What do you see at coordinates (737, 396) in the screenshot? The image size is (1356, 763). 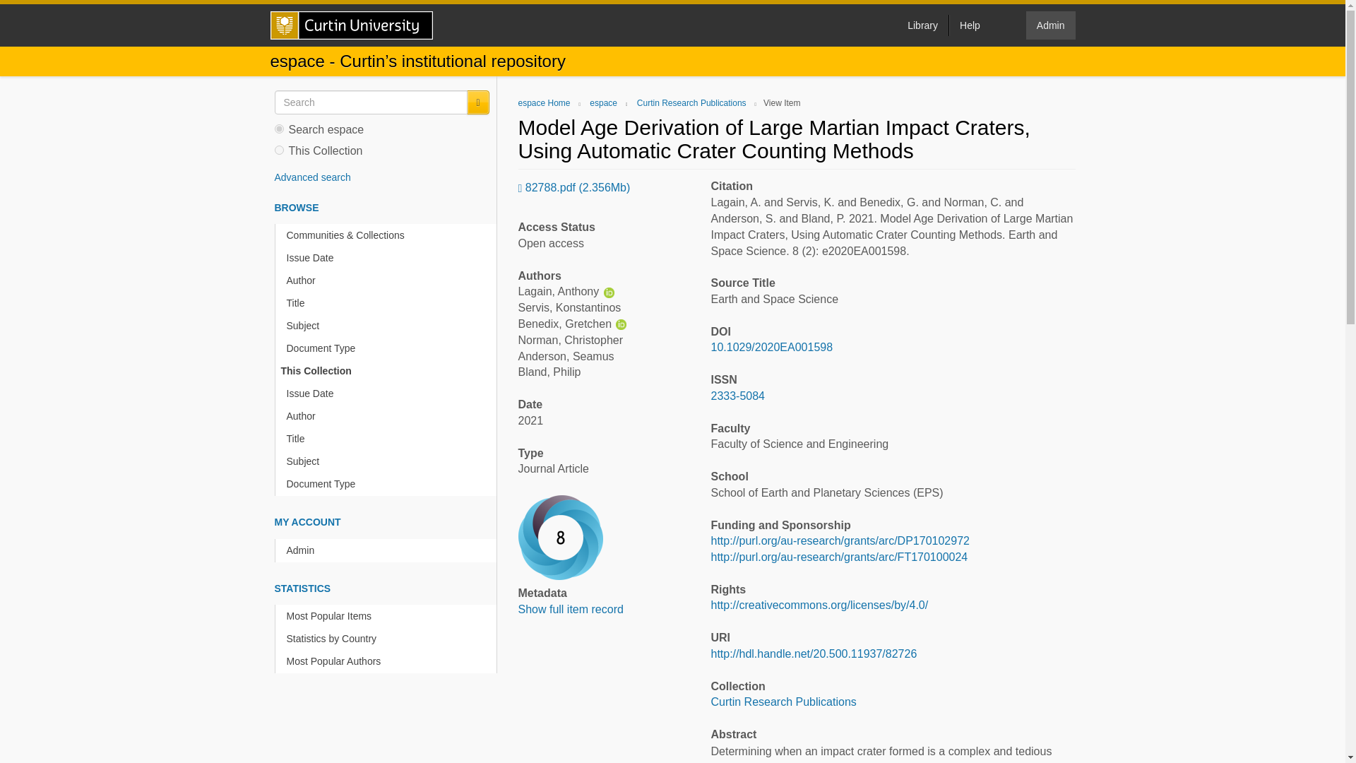 I see `2333-5084` at bounding box center [737, 396].